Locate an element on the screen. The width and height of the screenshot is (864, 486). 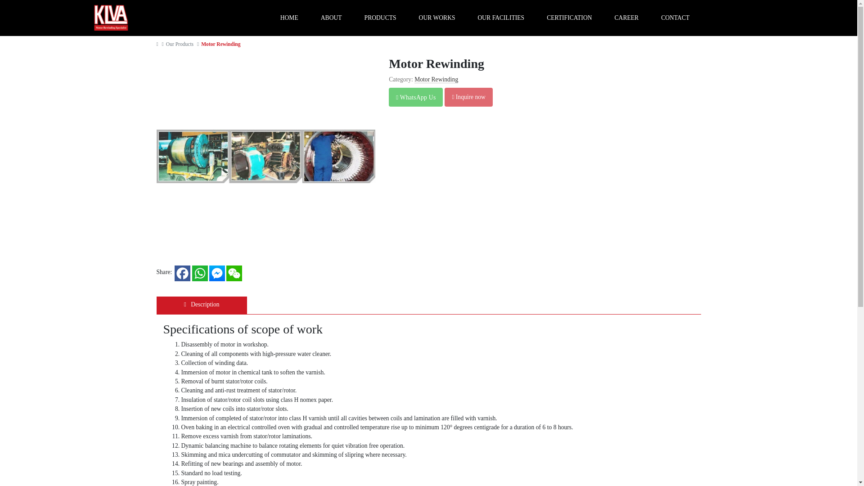
OUR FACILITIES is located at coordinates (501, 18).